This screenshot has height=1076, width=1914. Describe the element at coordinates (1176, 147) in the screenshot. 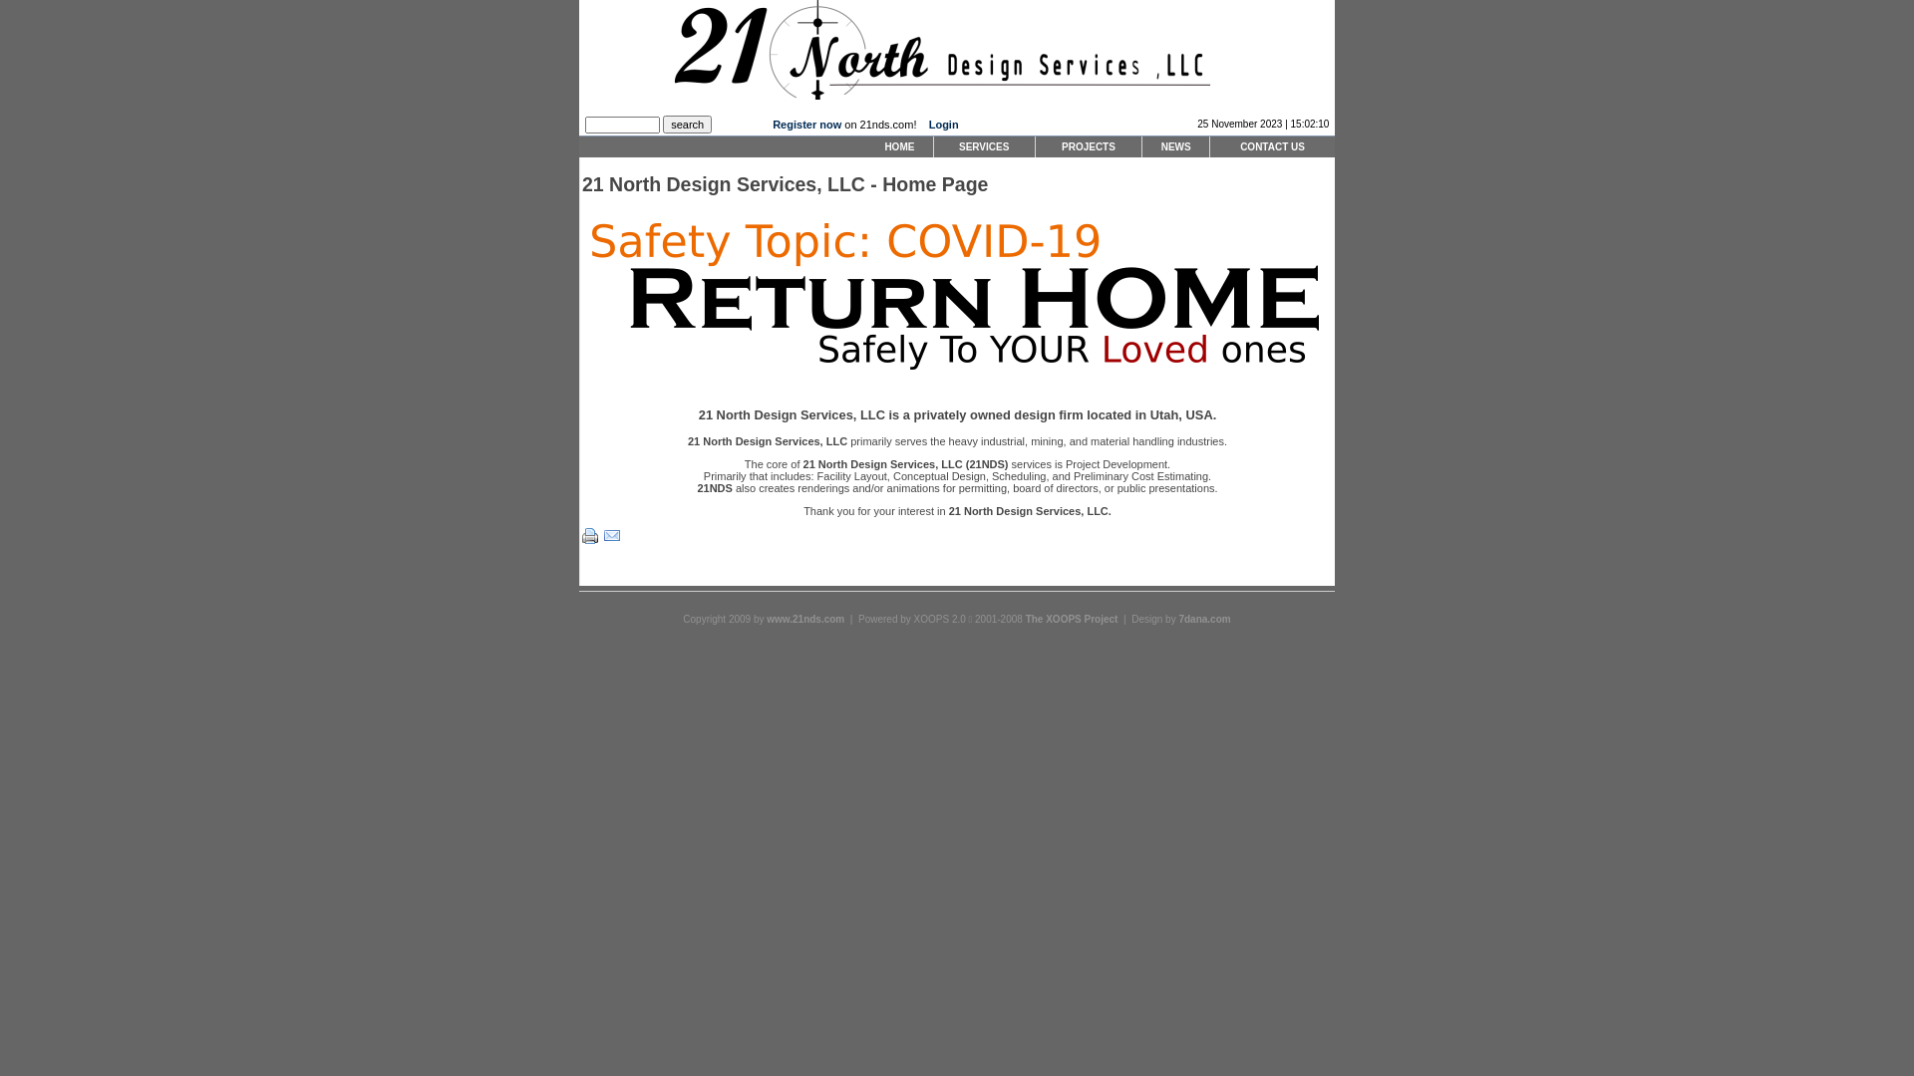

I see `NEWS` at that location.